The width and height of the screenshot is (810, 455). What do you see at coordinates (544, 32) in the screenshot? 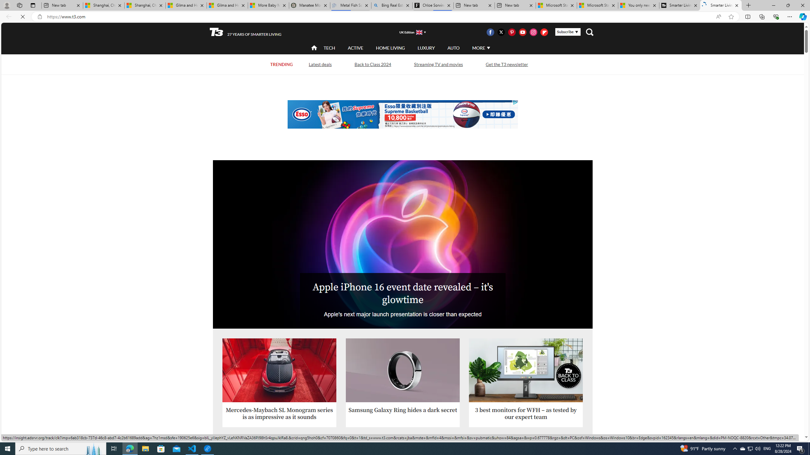
I see `Visit us on Flipboard` at bounding box center [544, 32].